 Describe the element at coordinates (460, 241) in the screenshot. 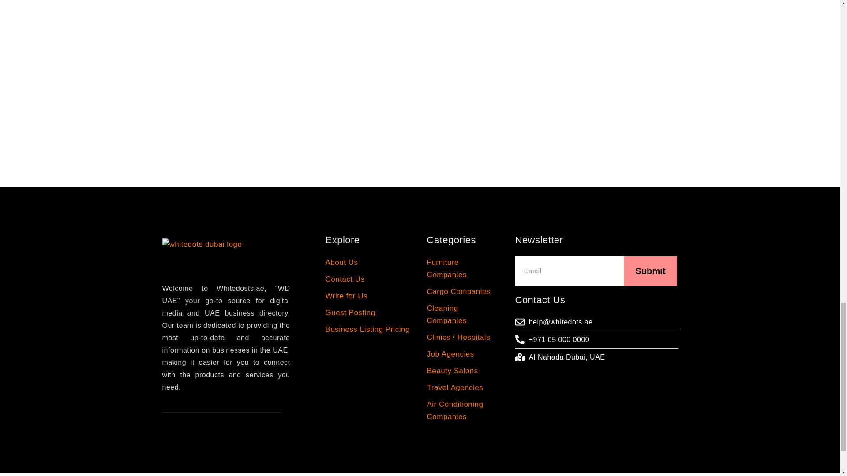

I see `Categories` at that location.